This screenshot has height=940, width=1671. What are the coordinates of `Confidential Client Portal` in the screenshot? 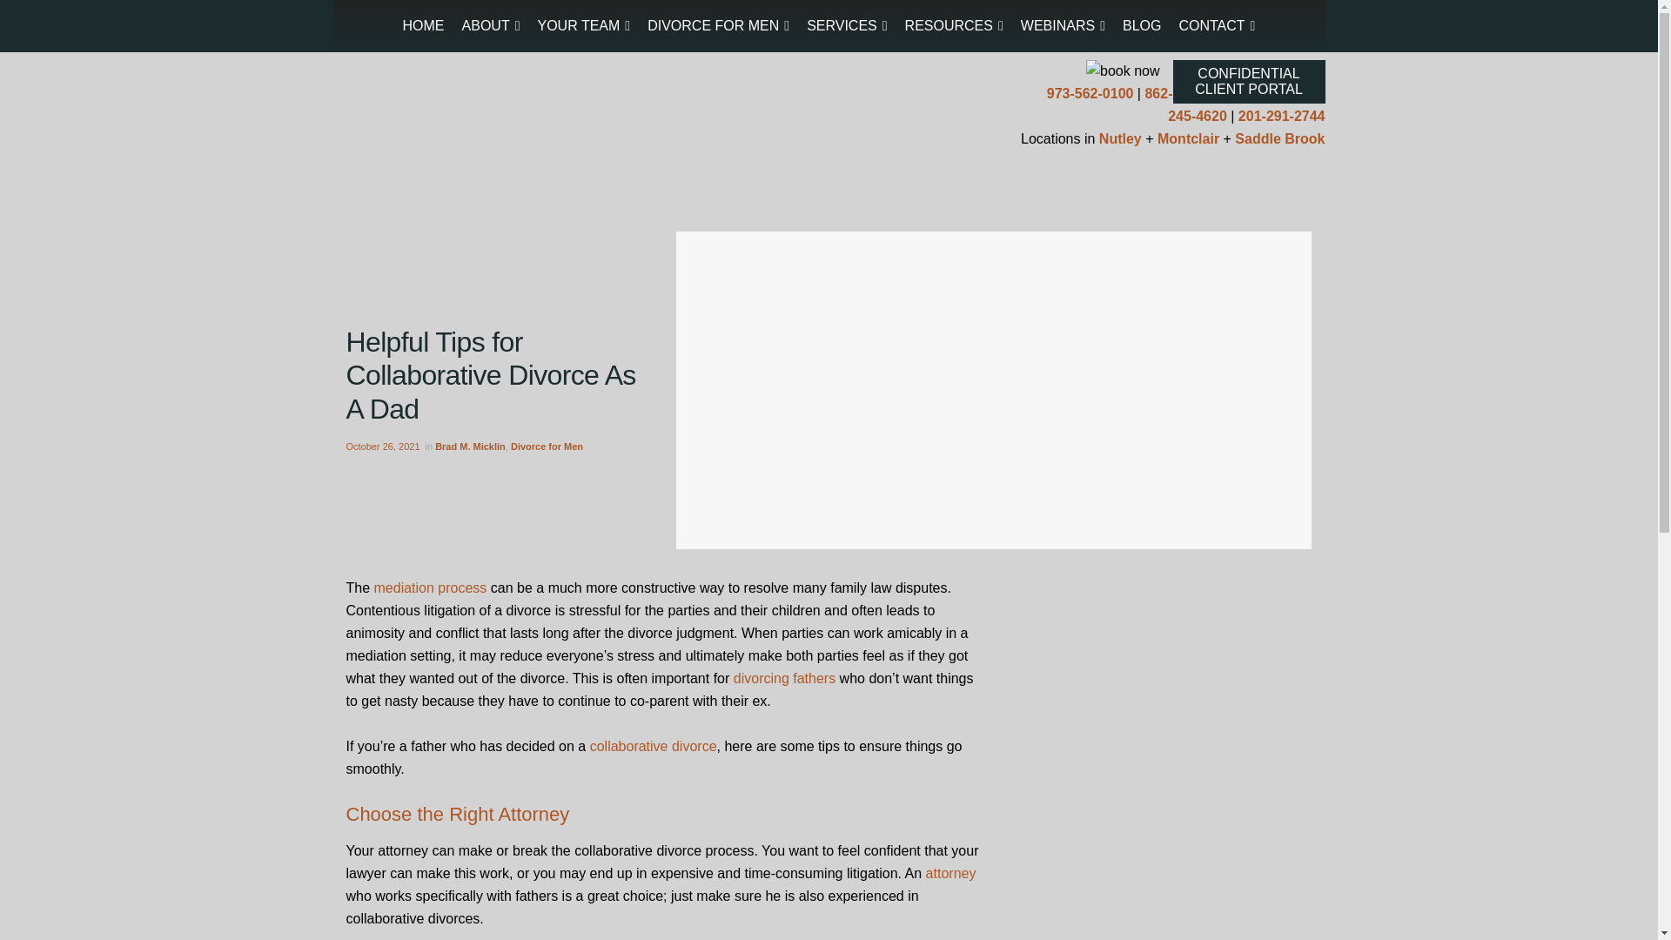 It's located at (1248, 82).